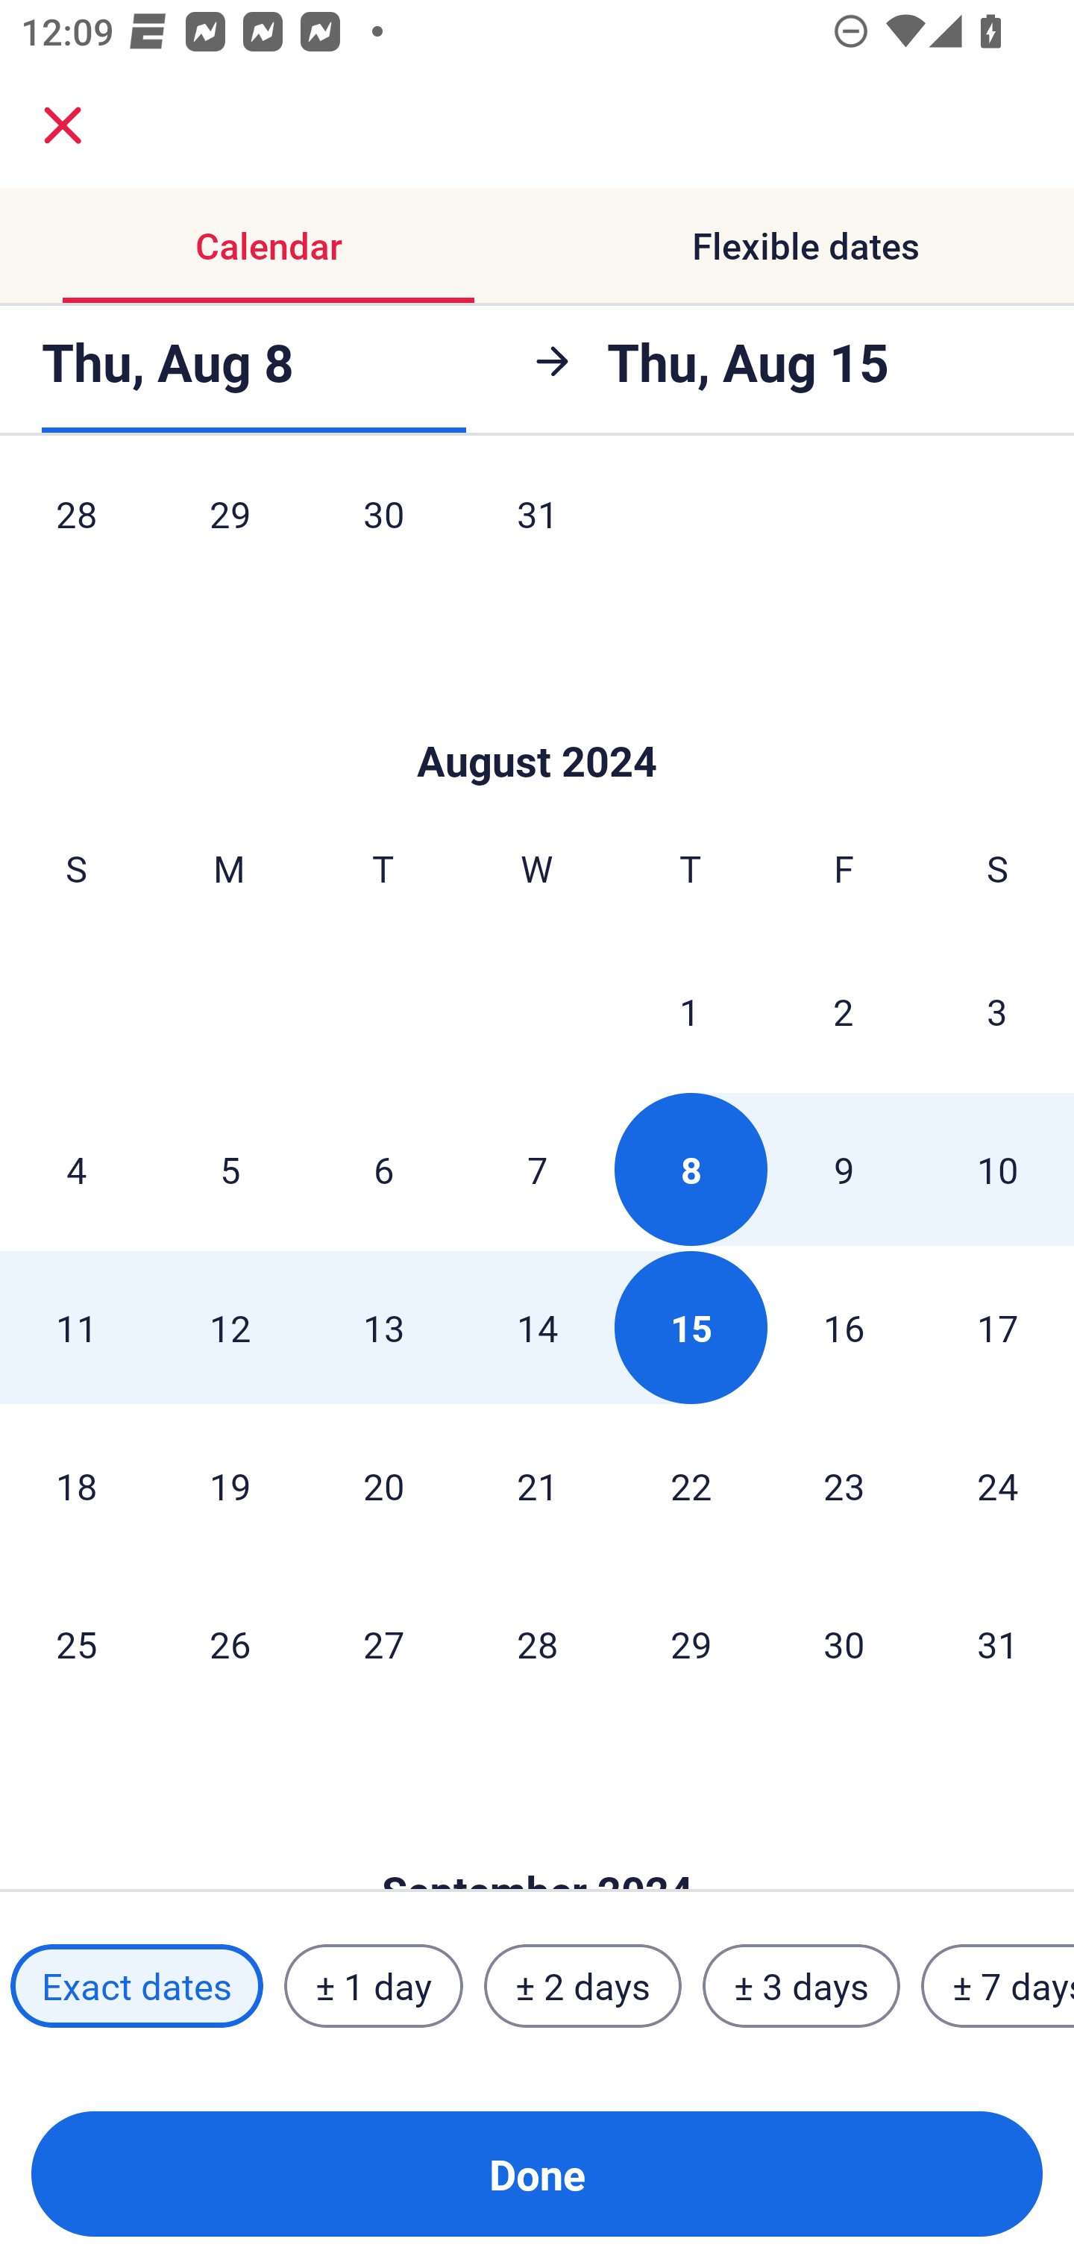  What do you see at coordinates (537, 716) in the screenshot?
I see `Skip to Done` at bounding box center [537, 716].